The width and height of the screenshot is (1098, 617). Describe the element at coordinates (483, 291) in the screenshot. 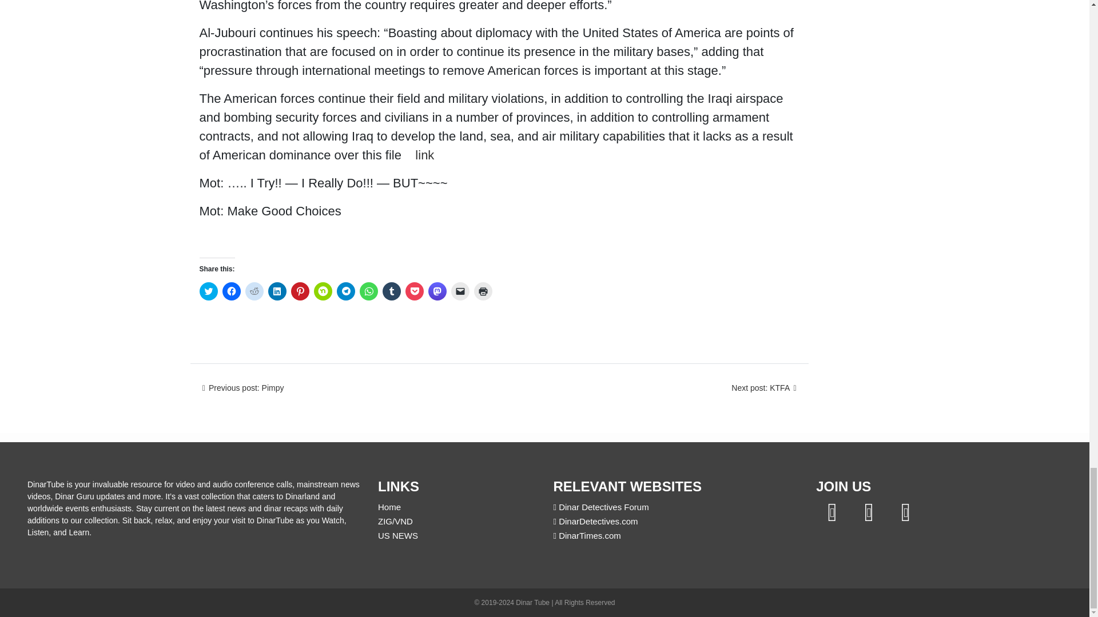

I see `Click to print` at that location.